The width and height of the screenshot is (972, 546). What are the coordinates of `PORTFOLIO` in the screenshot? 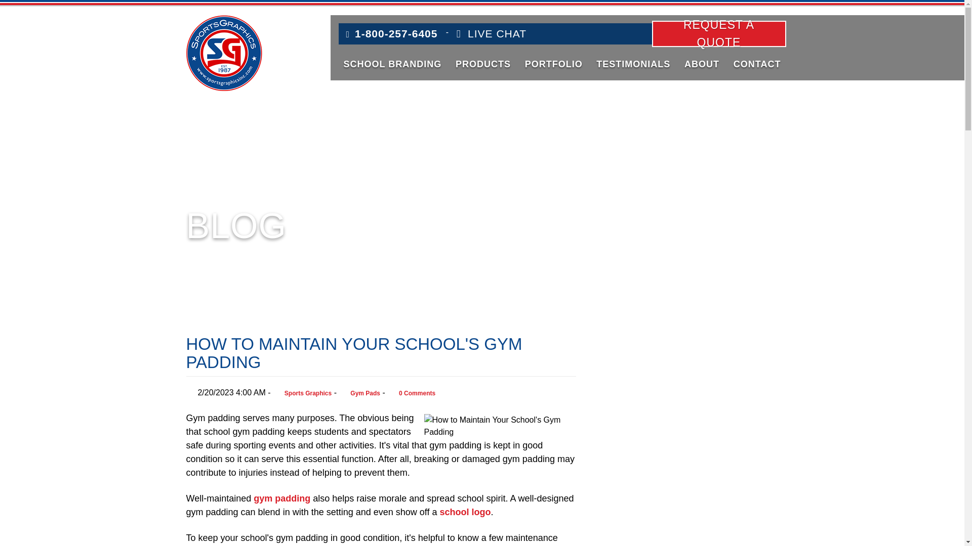 It's located at (554, 64).